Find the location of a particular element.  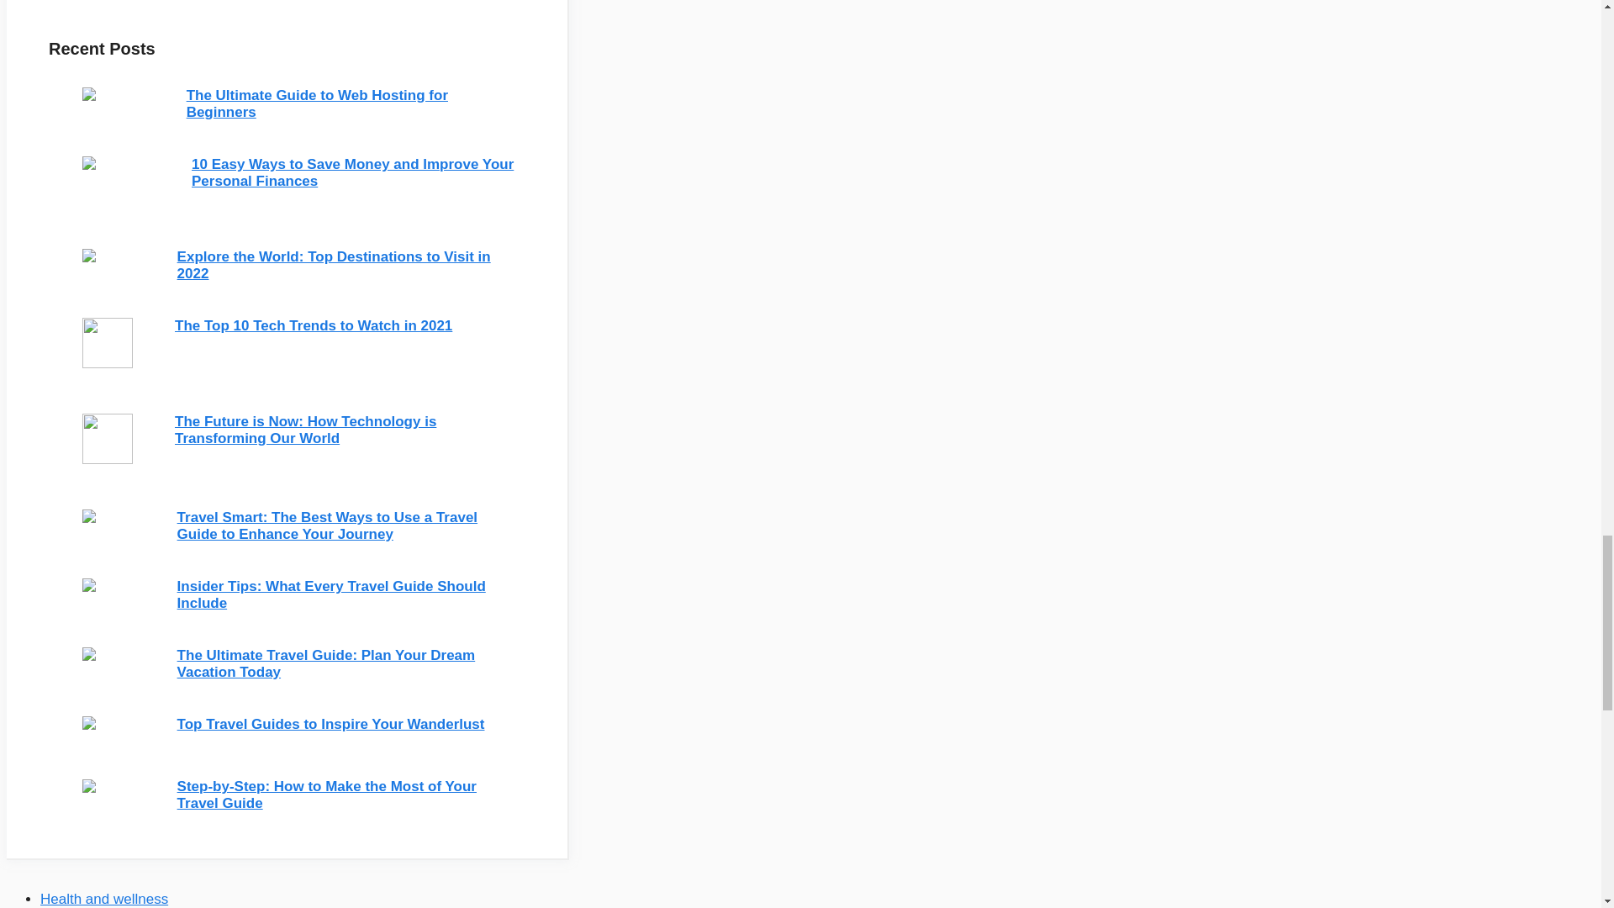

The Ultimate Travel Guide: Plan Your Dream Vacation Today is located at coordinates (326, 663).